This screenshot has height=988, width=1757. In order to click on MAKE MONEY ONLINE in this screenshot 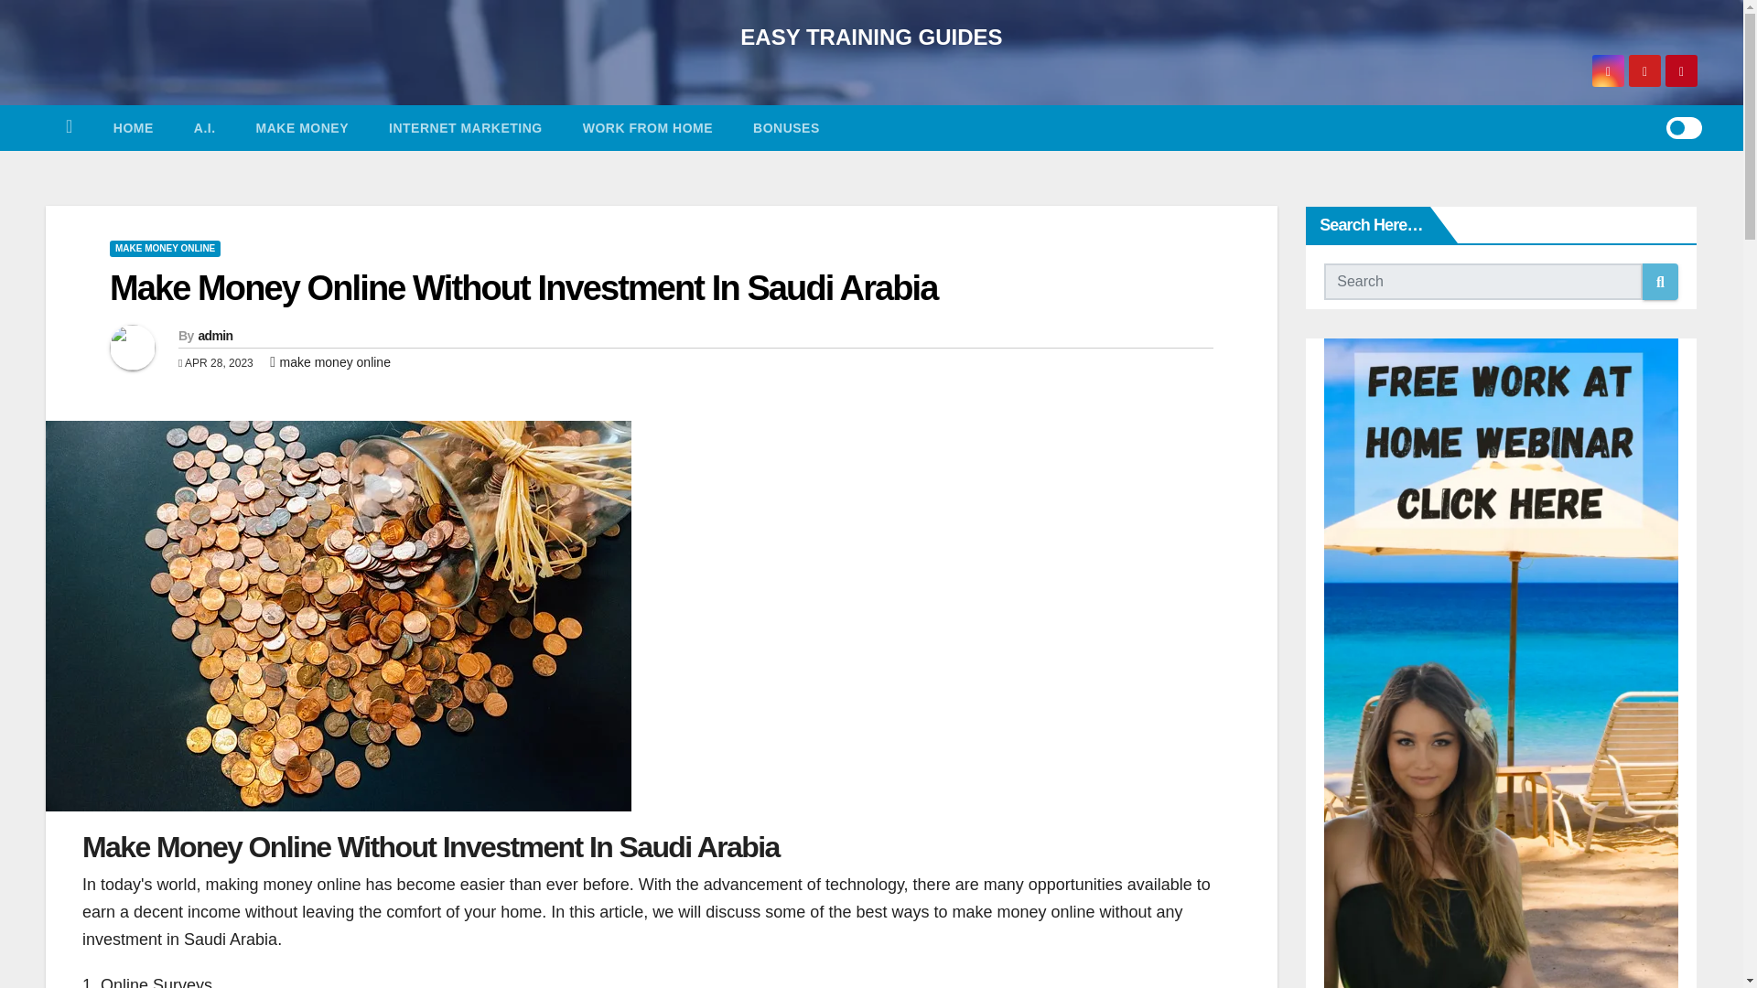, I will do `click(165, 249)`.